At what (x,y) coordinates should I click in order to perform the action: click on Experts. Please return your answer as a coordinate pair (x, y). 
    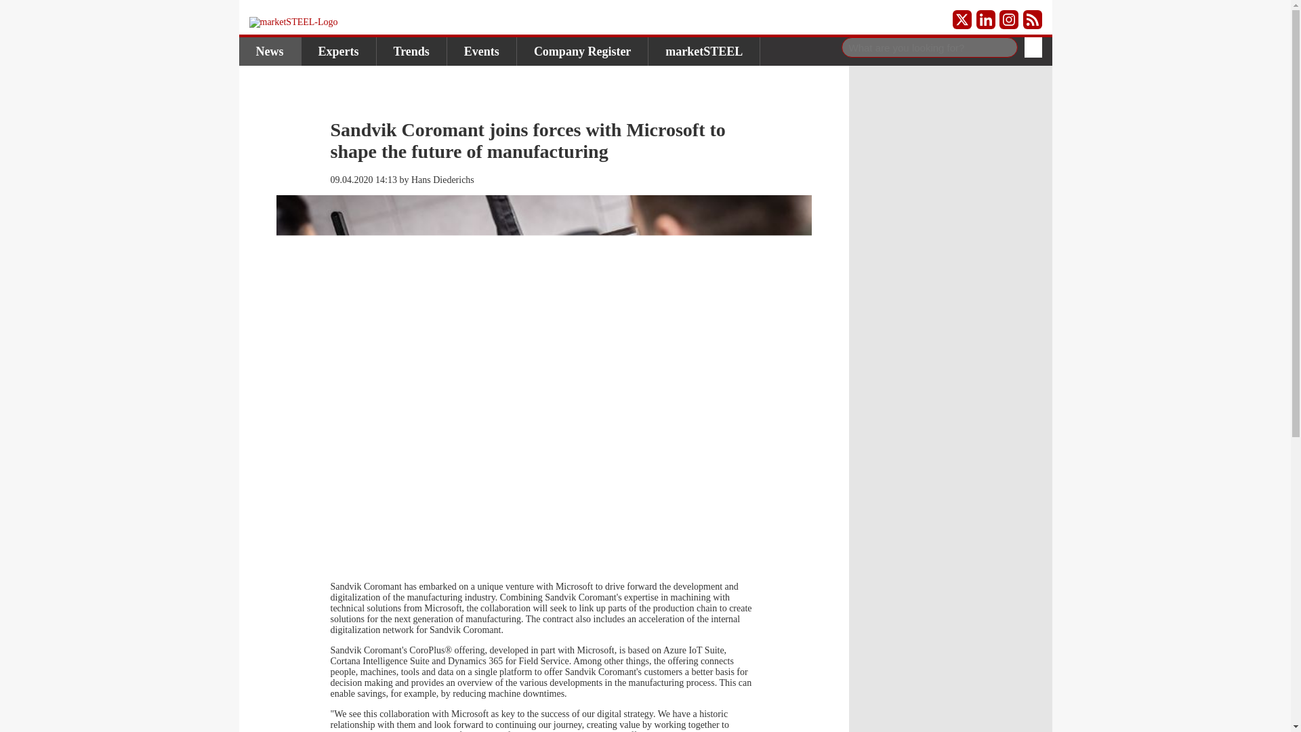
    Looking at the image, I should click on (337, 52).